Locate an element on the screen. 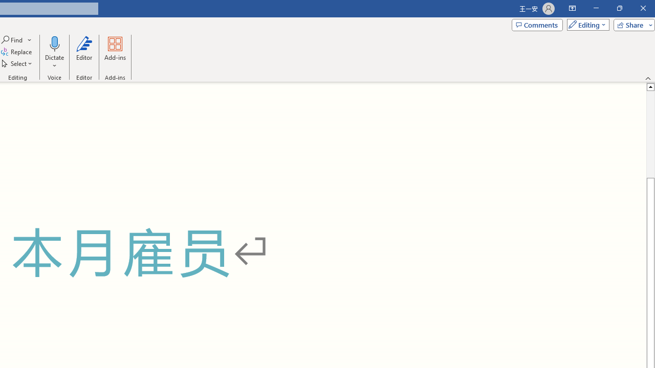  Comments is located at coordinates (537, 25).